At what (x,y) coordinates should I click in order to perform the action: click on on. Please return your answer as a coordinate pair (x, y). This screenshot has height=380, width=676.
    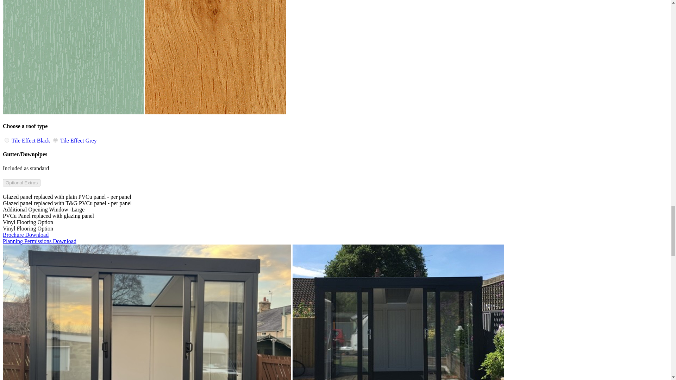
    Looking at the image, I should click on (55, 140).